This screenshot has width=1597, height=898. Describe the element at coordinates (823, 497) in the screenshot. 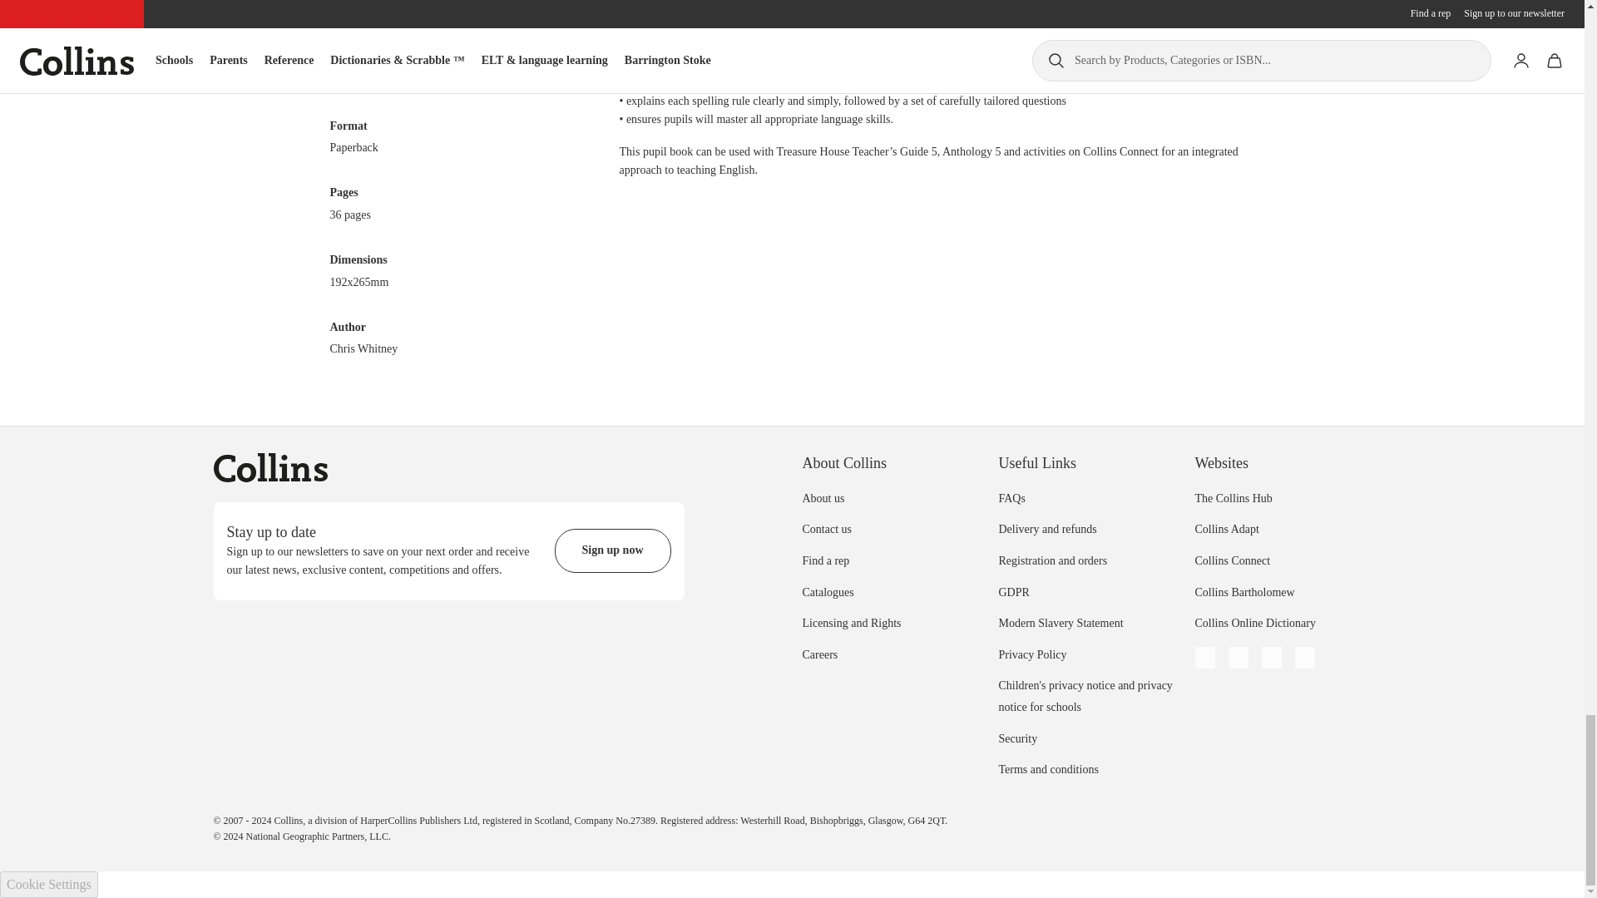

I see `About us` at that location.